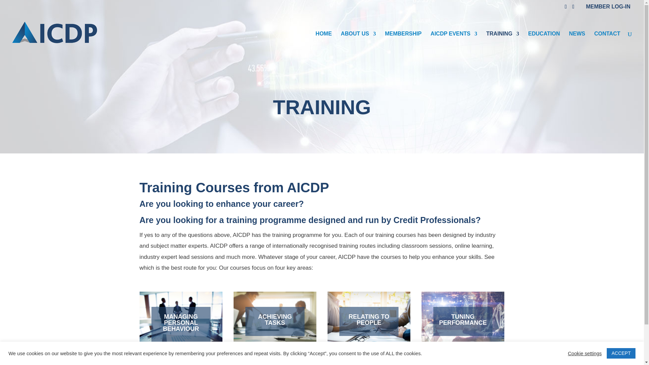 The image size is (649, 365). What do you see at coordinates (621, 353) in the screenshot?
I see `ACCEPT` at bounding box center [621, 353].